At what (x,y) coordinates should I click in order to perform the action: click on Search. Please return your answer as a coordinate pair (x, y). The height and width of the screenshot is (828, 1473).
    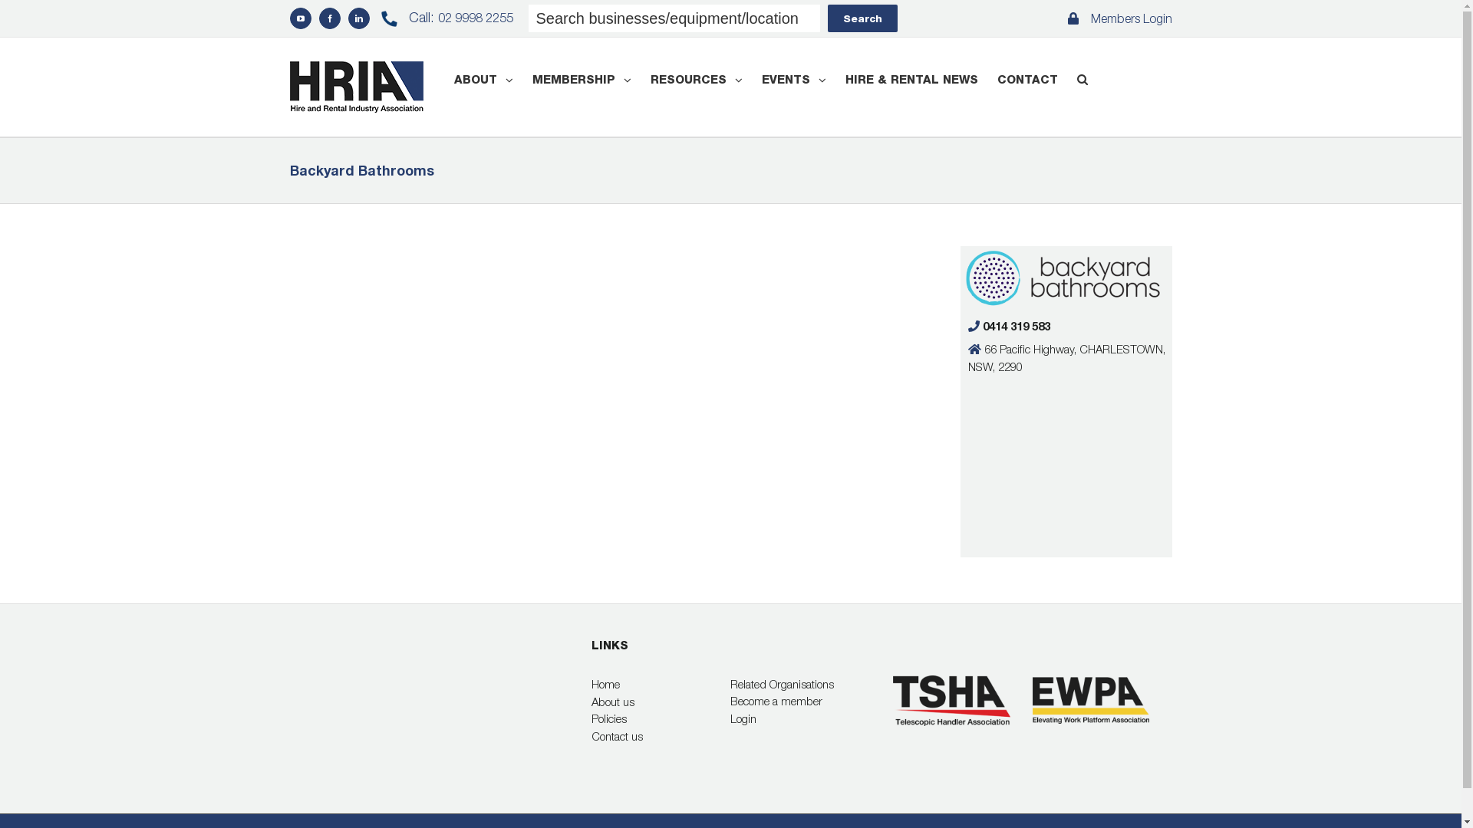
    Looking at the image, I should click on (862, 18).